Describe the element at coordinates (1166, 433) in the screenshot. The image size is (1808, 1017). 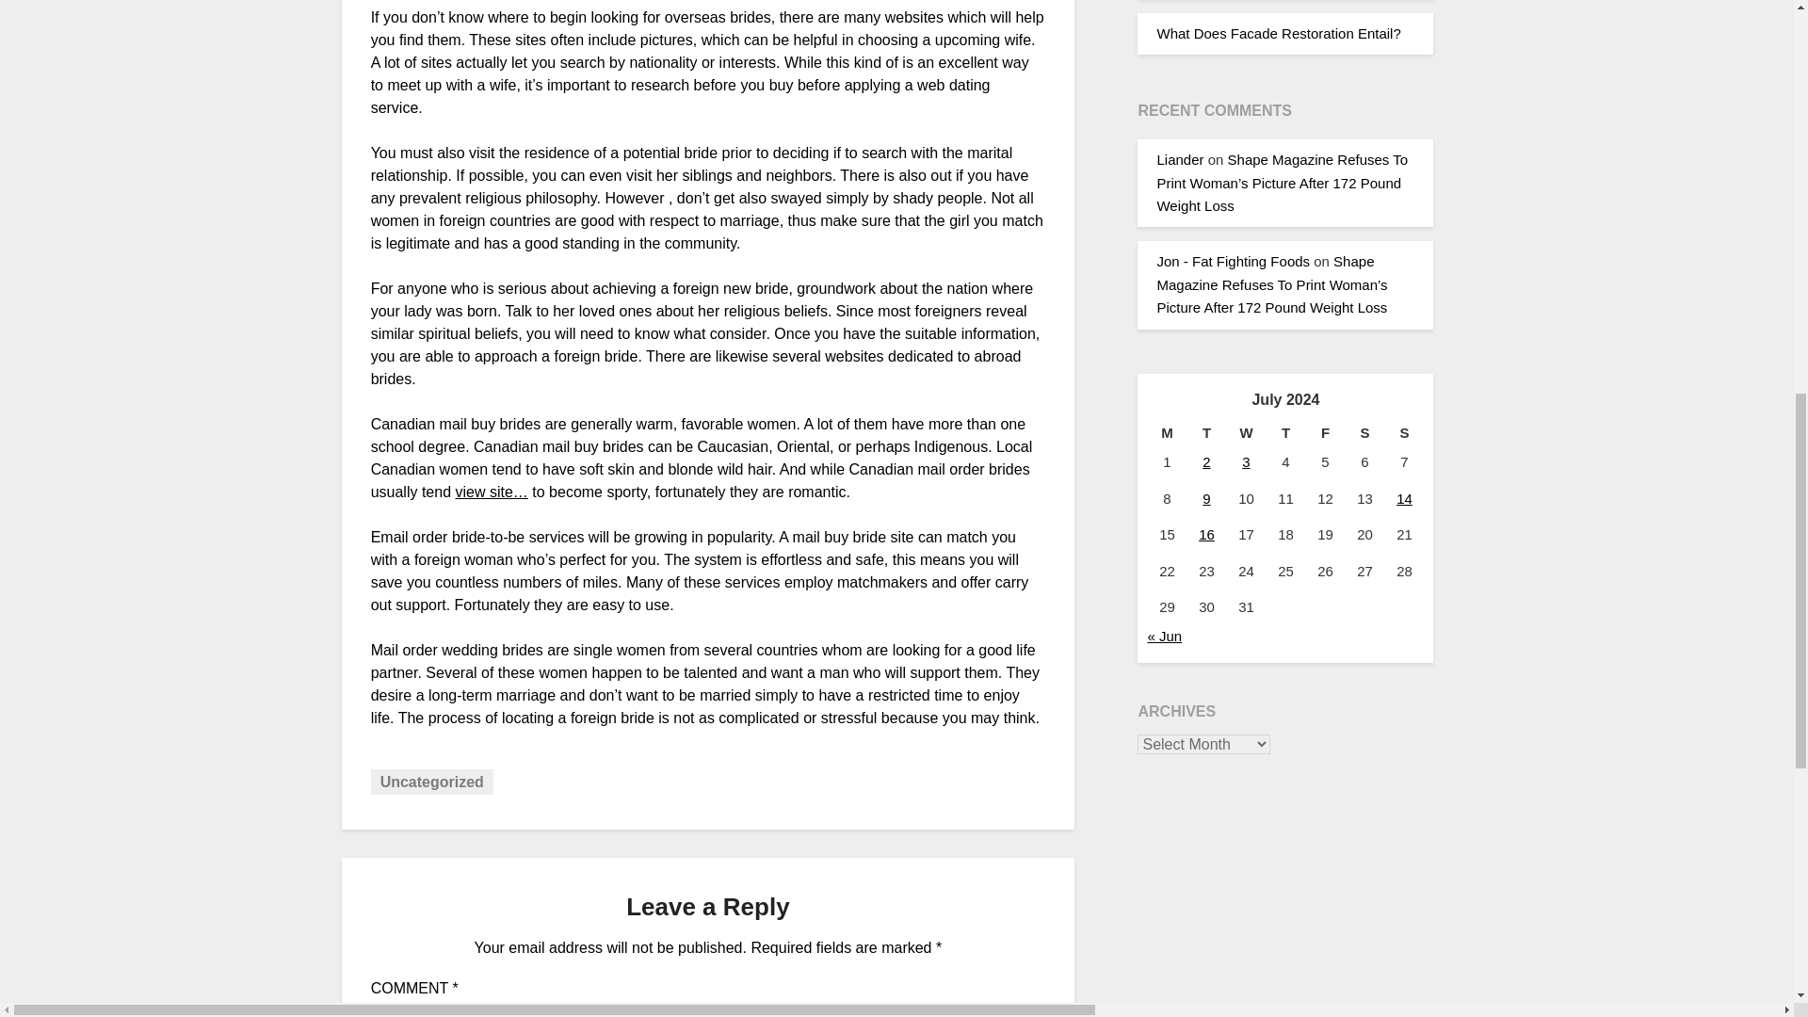
I see `Monday` at that location.